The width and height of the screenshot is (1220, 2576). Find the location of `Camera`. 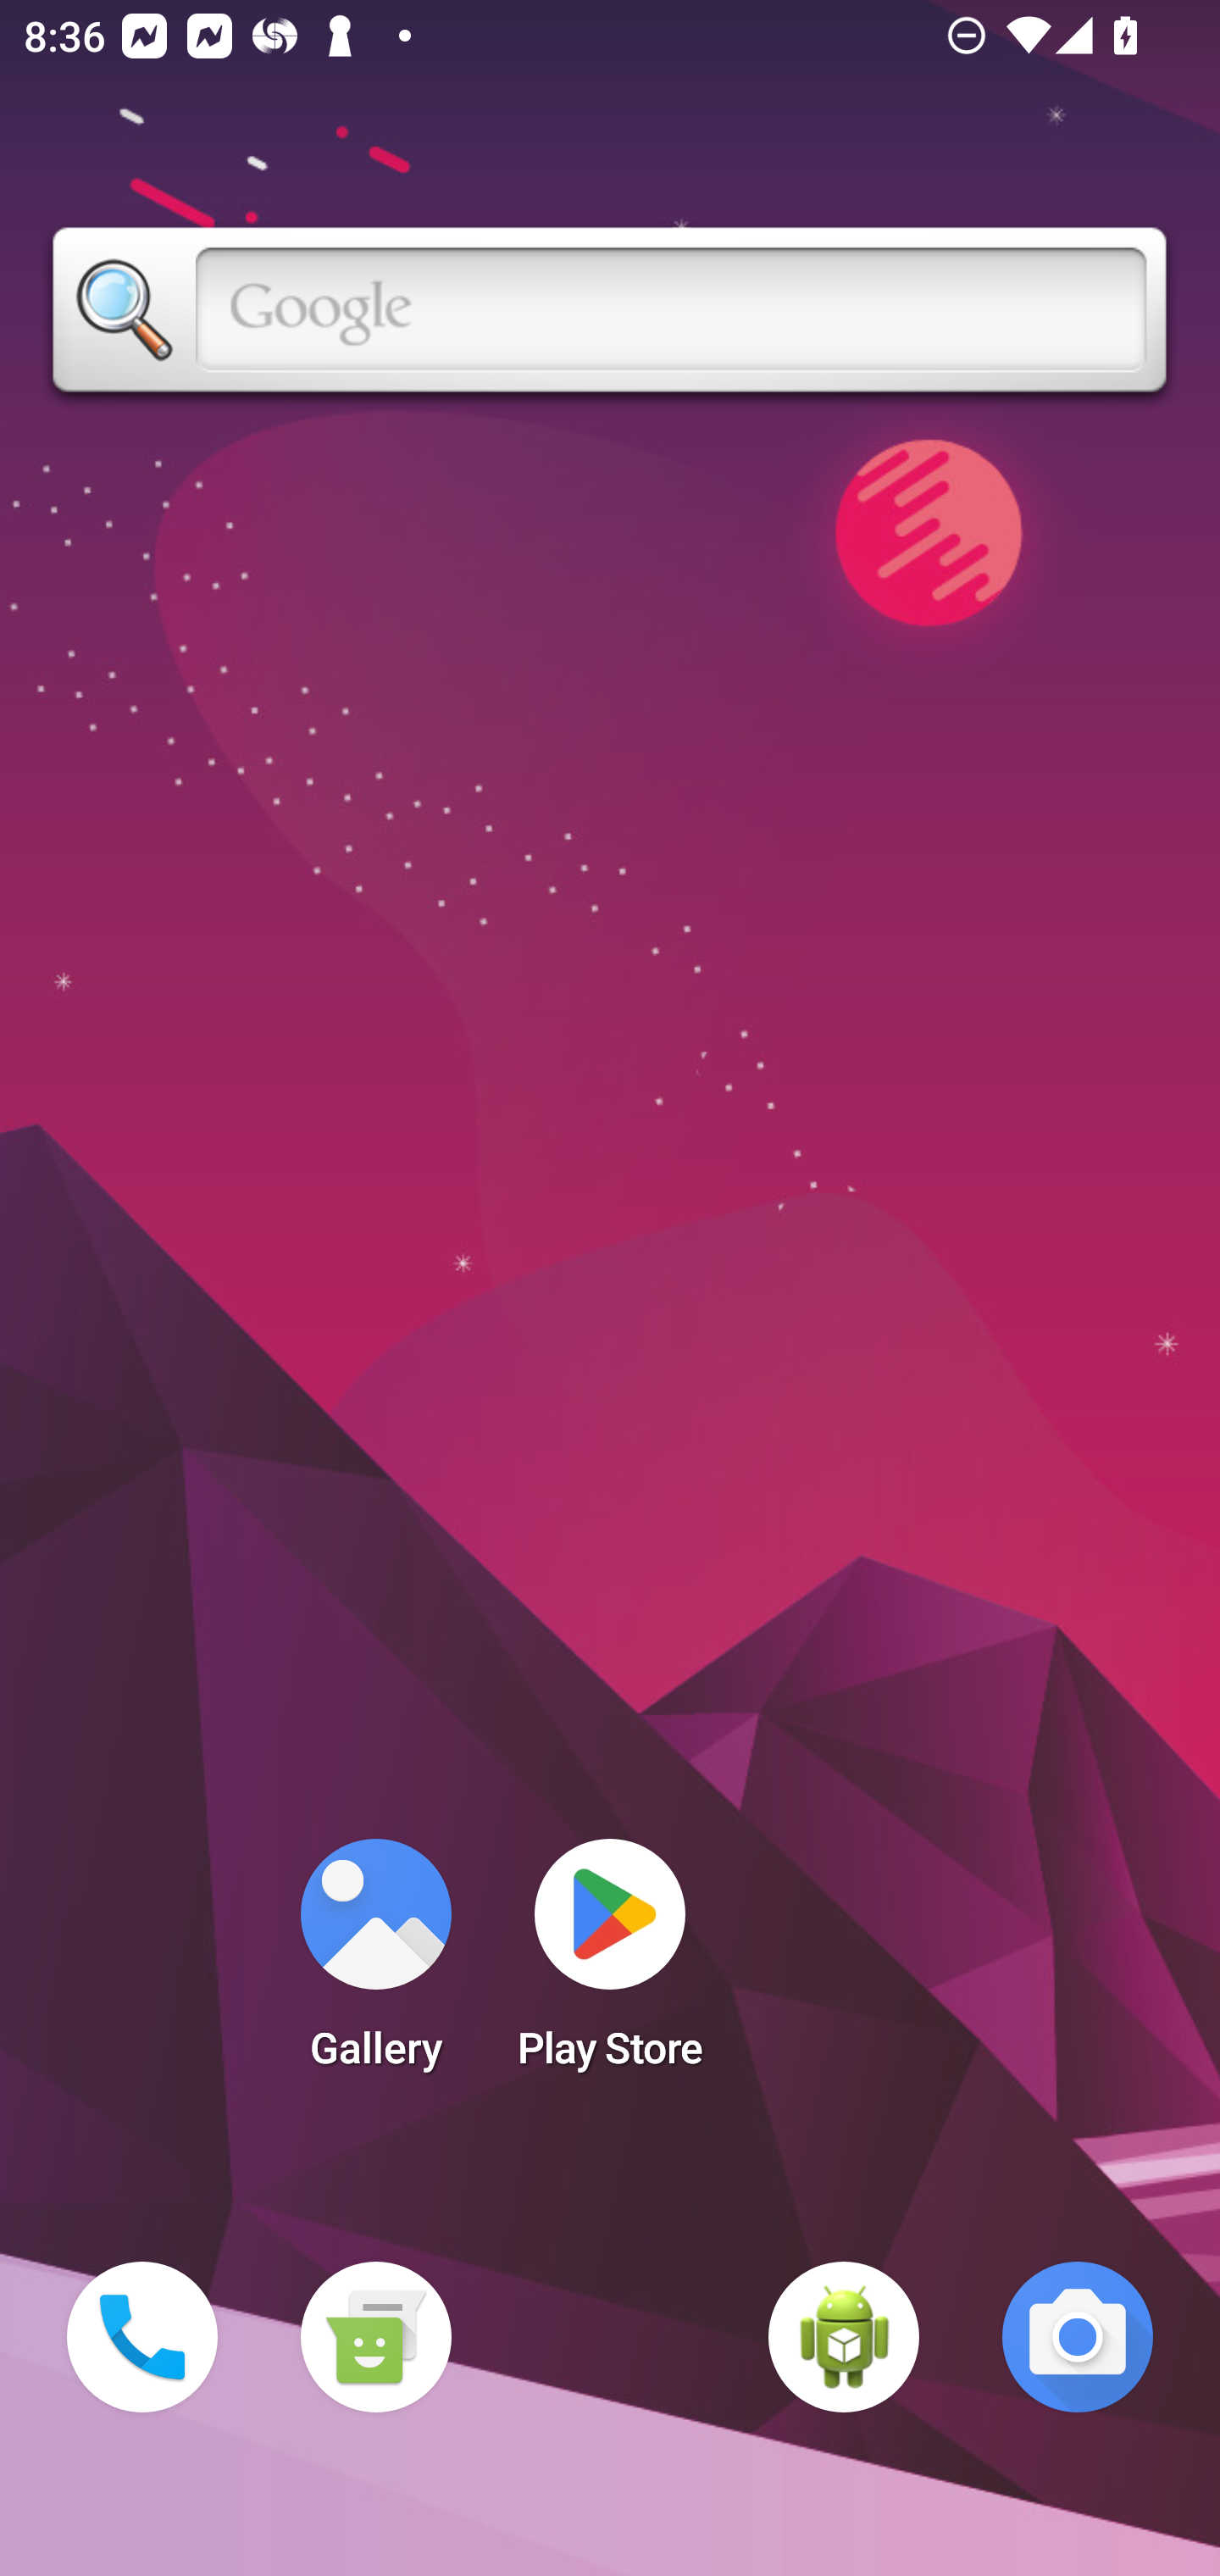

Camera is located at coordinates (1078, 2337).